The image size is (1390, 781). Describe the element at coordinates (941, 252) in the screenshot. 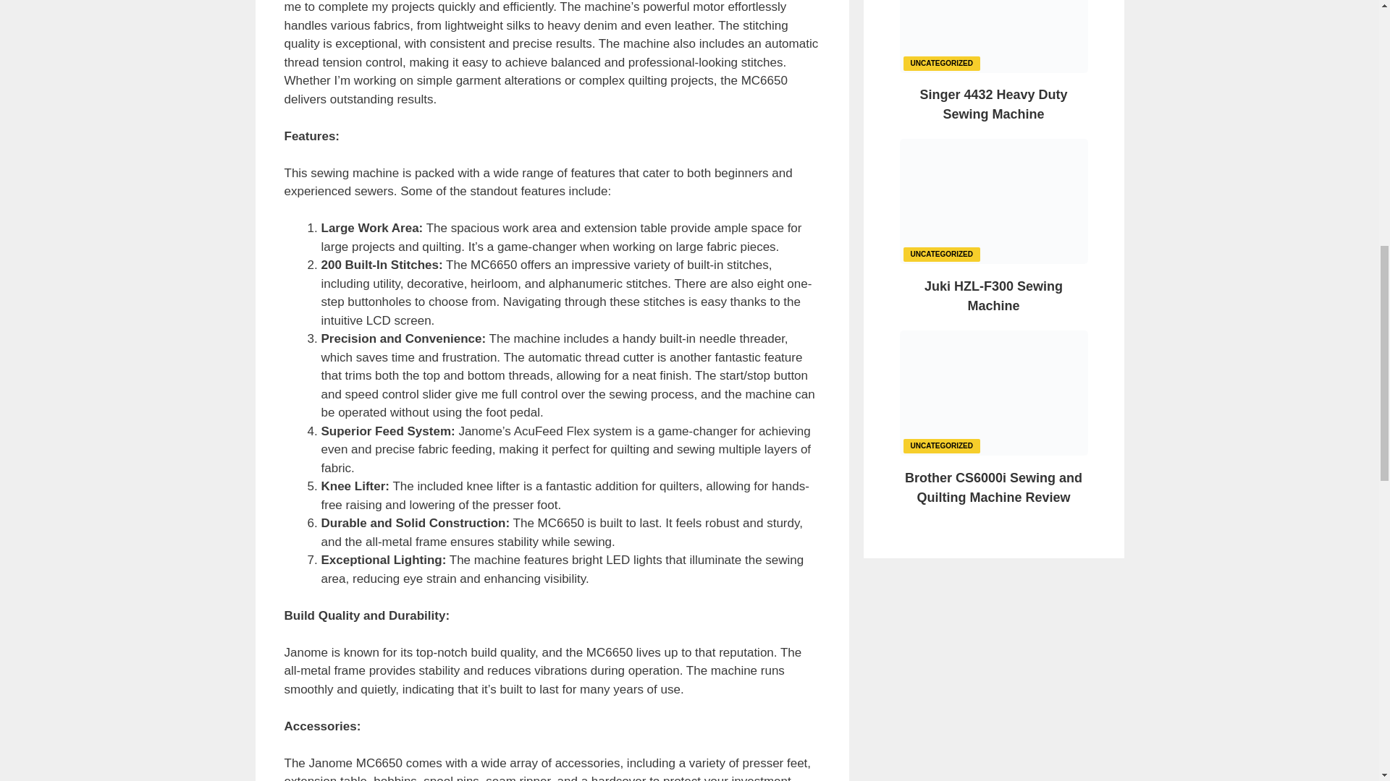

I see `UNCATEGORIZED` at that location.